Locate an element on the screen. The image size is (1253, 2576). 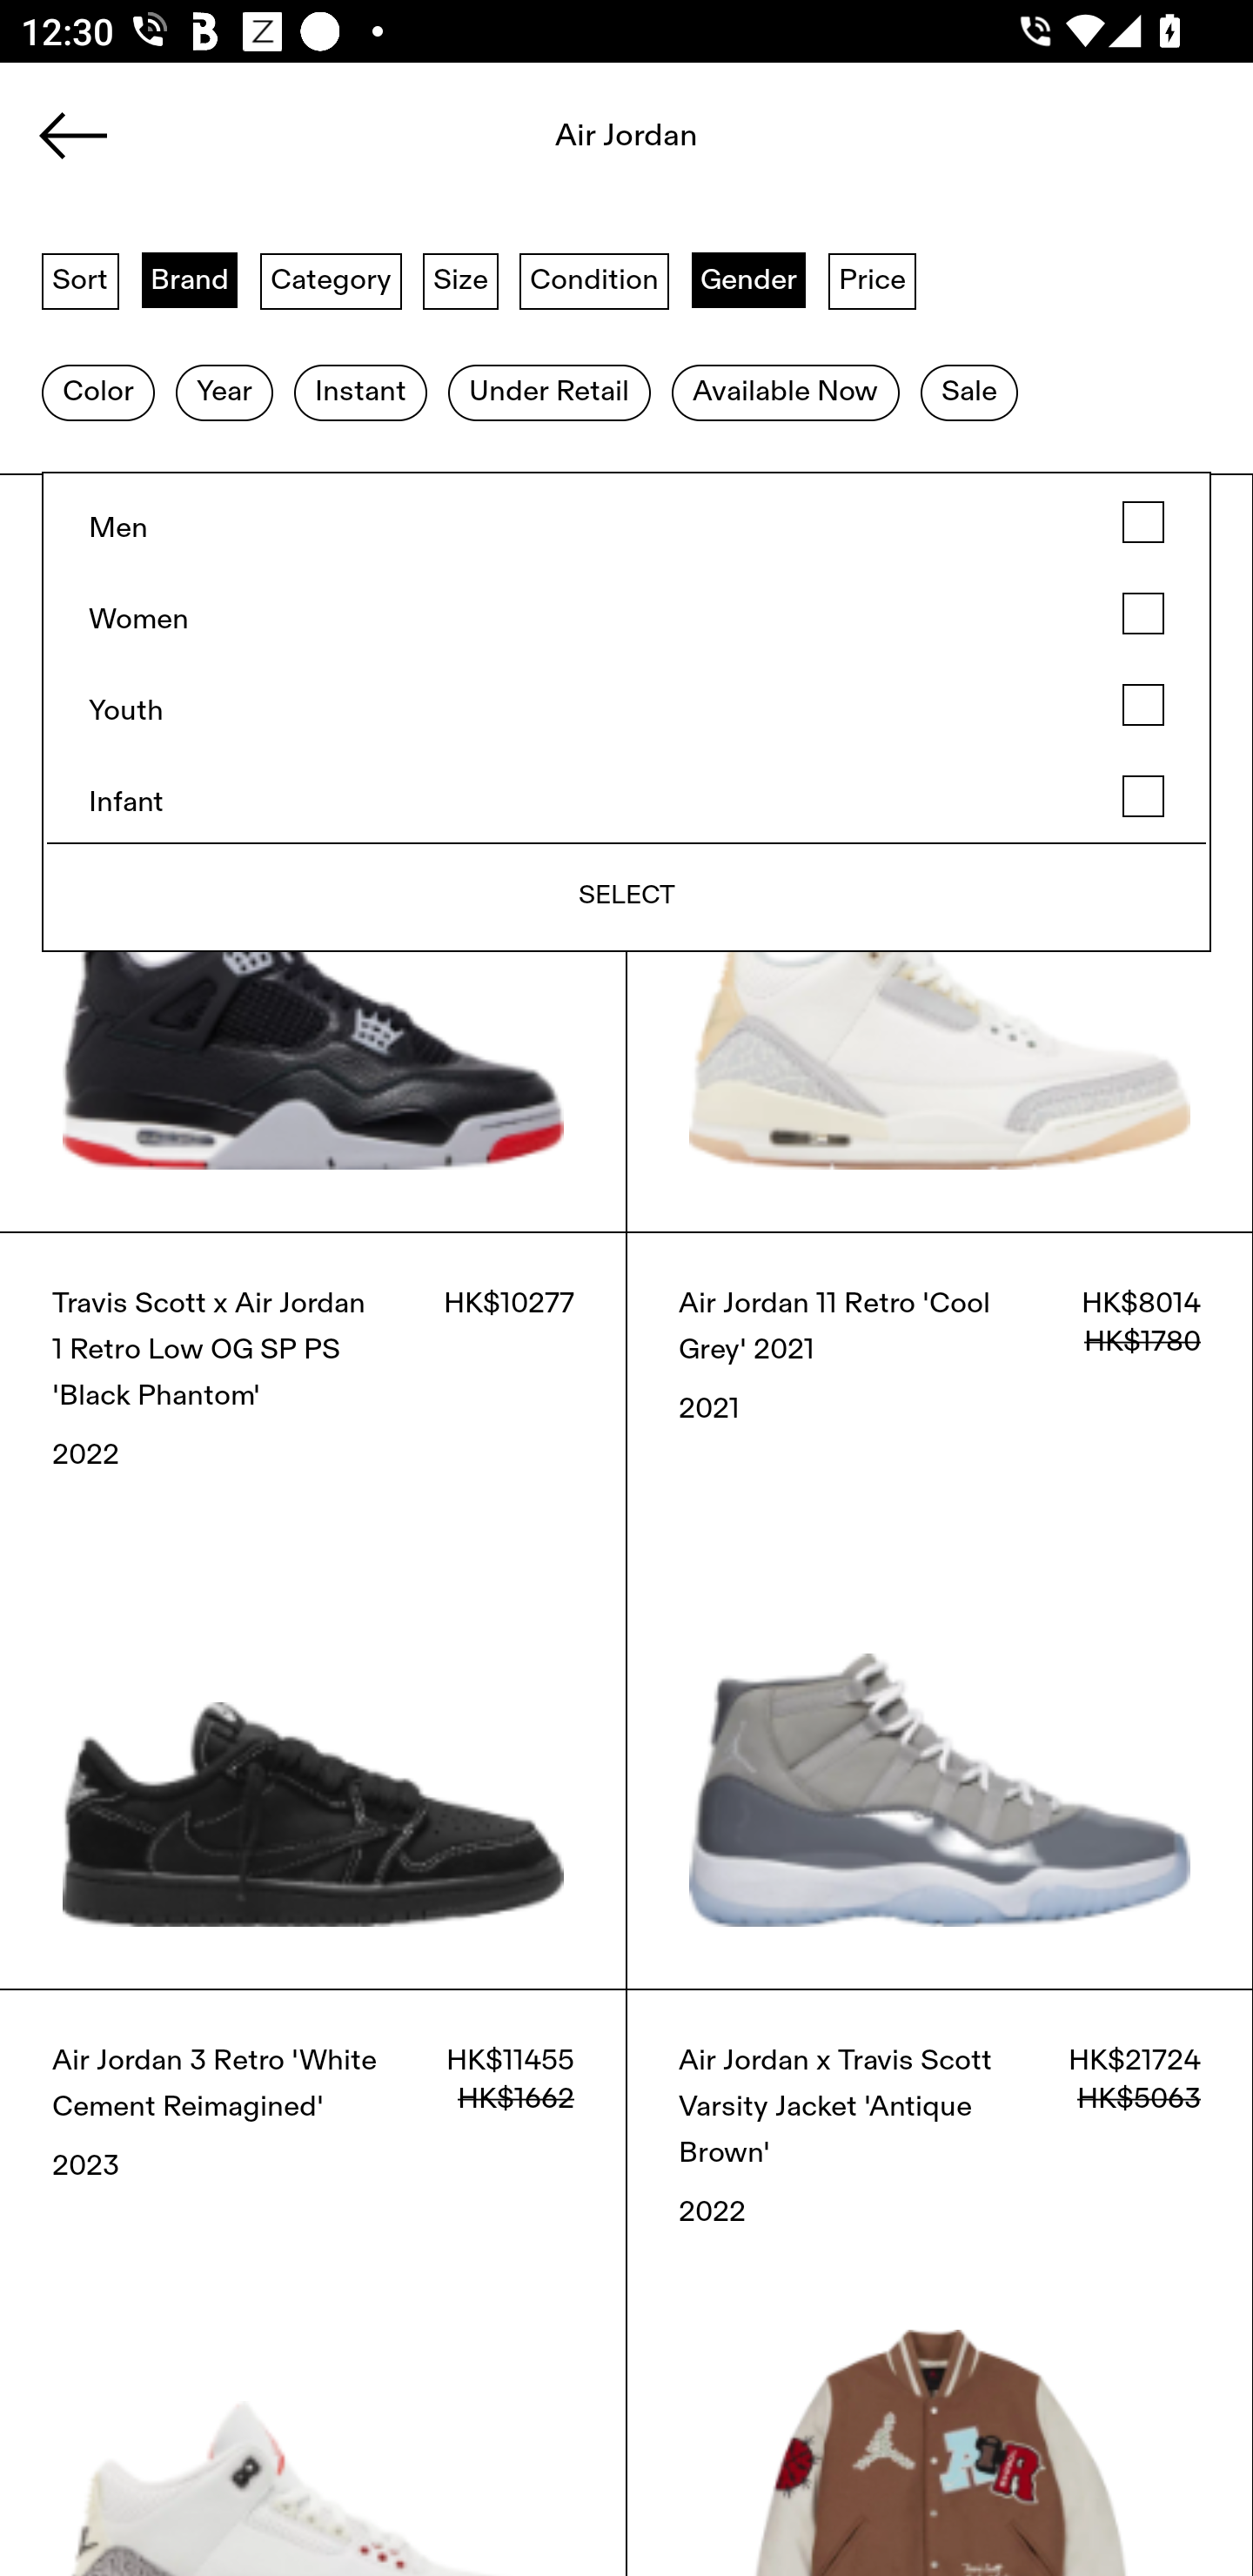
Brand is located at coordinates (190, 279).